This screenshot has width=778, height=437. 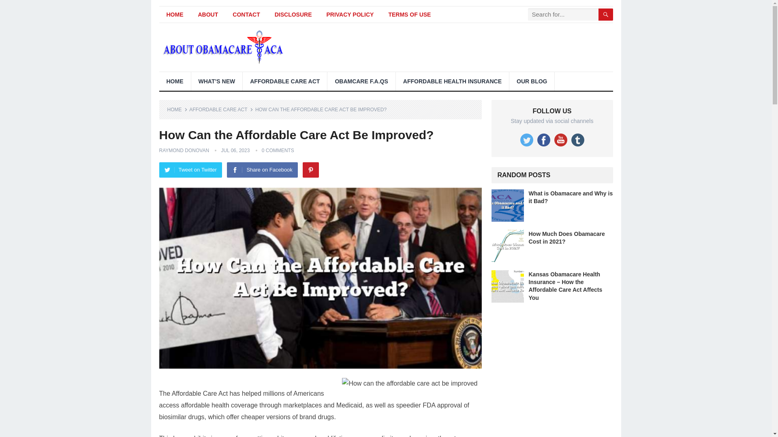 I want to click on OBAMCARE F.A.QS, so click(x=361, y=81).